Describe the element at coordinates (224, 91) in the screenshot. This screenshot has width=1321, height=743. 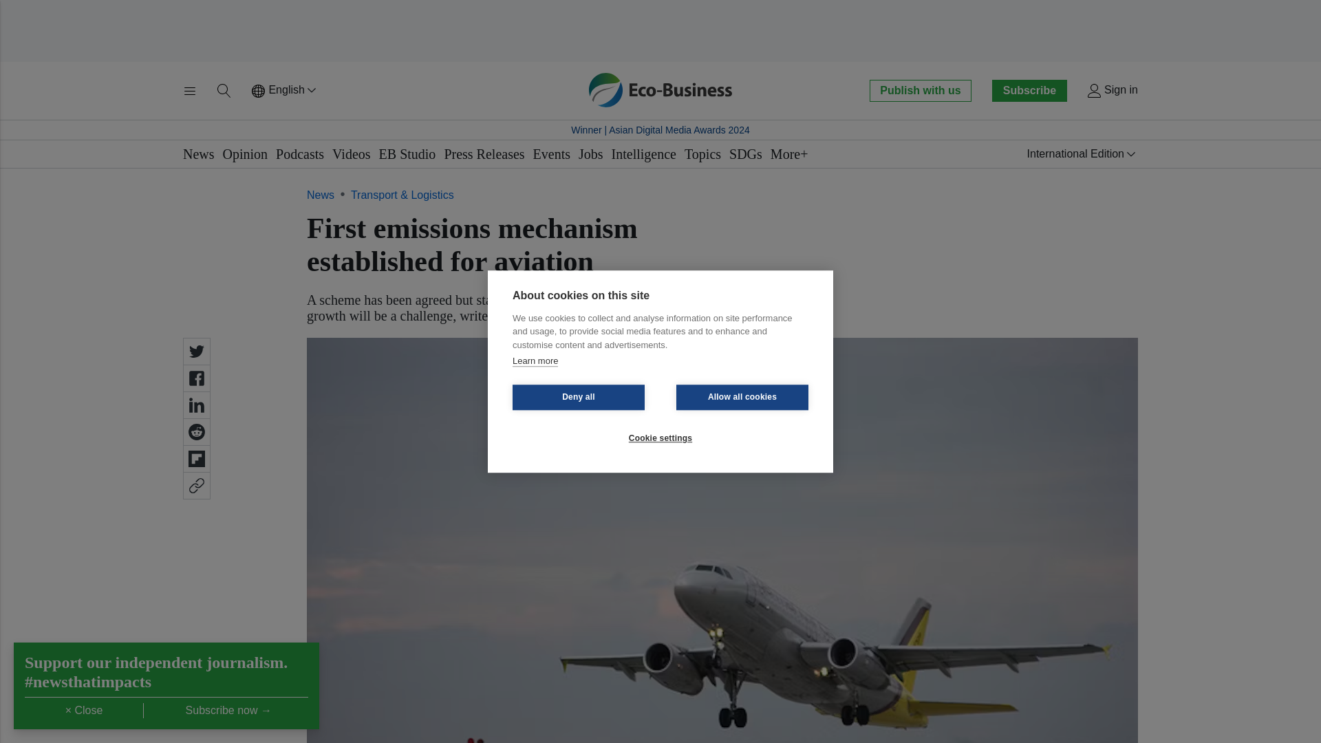
I see `Toggle search` at that location.